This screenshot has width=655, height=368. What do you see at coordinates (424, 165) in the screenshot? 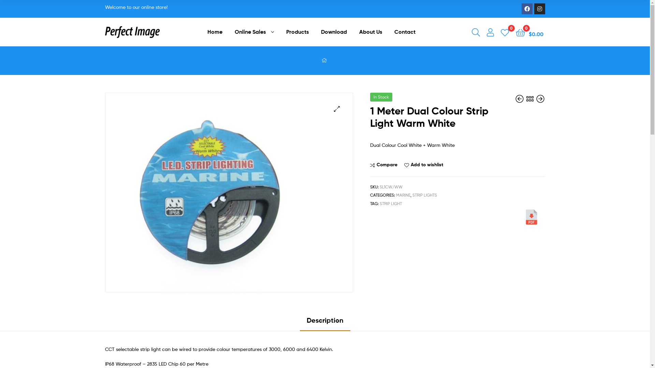
I see `Add to wishlist` at bounding box center [424, 165].